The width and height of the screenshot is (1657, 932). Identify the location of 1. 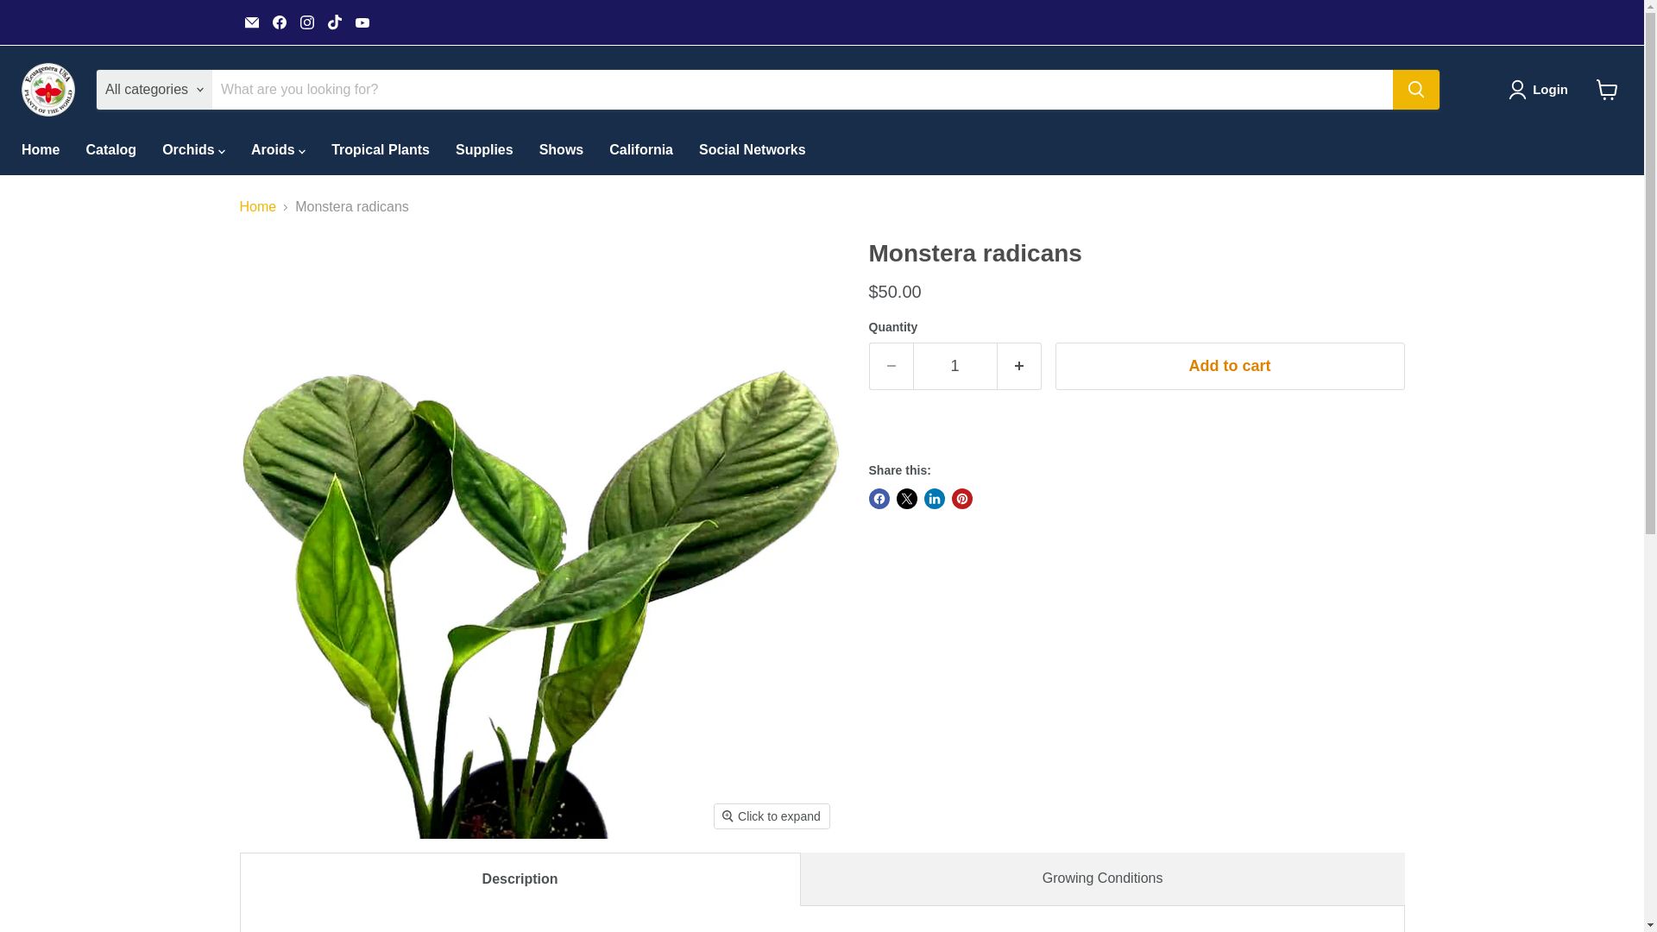
(955, 366).